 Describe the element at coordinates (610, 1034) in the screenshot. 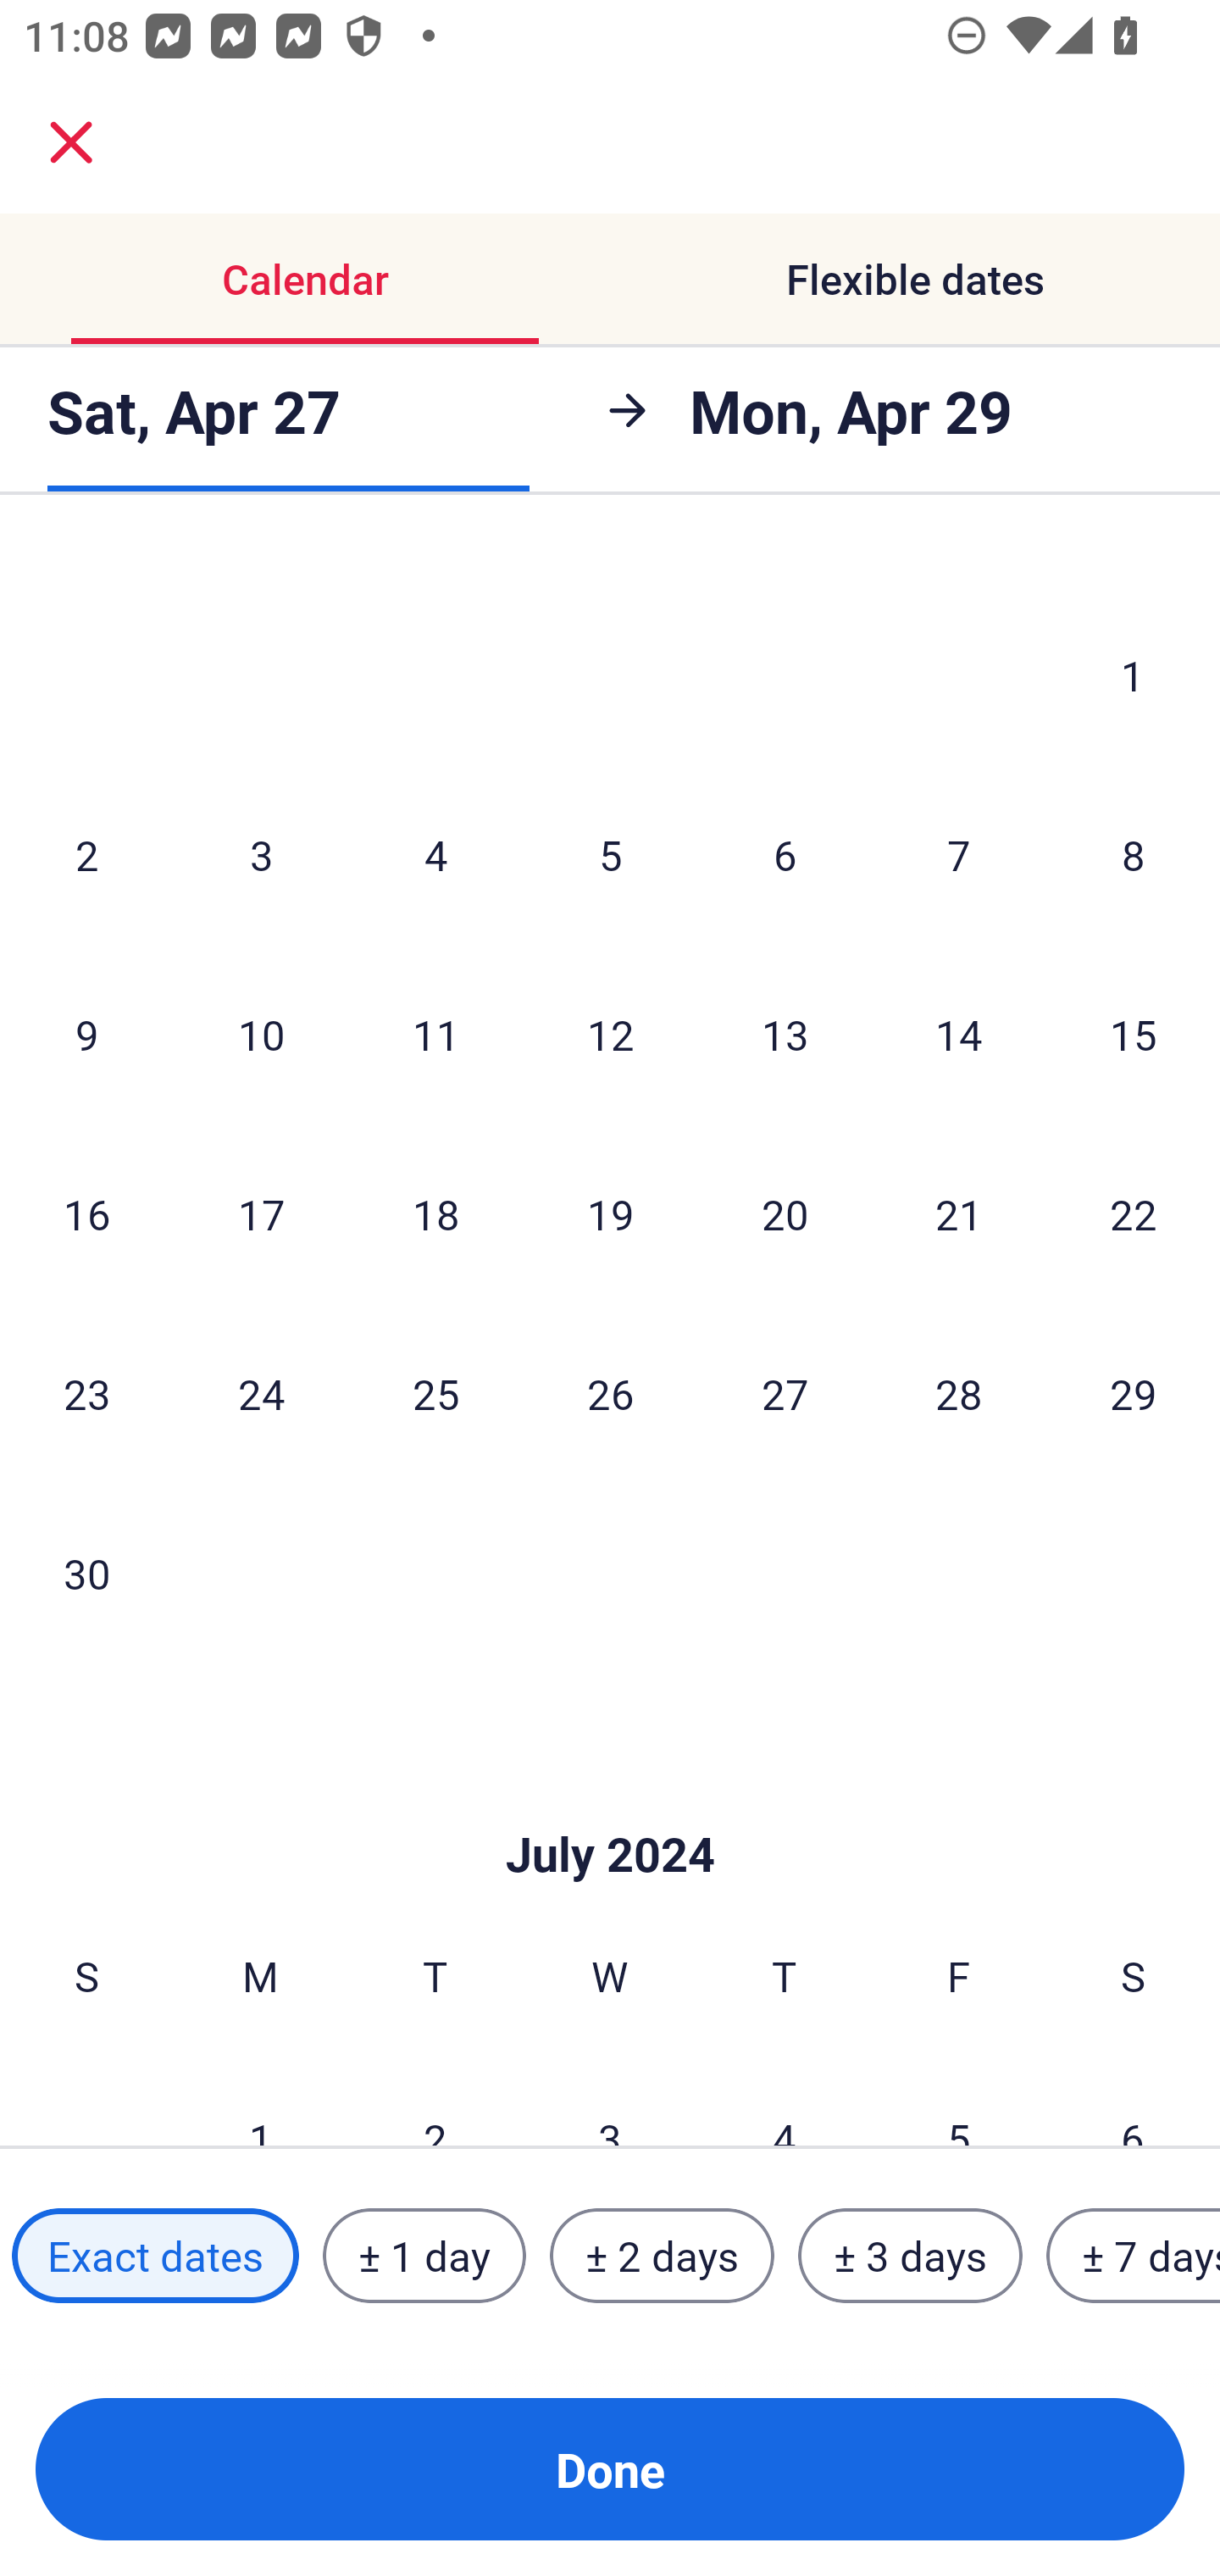

I see `12 Wednesday, June 12, 2024` at that location.